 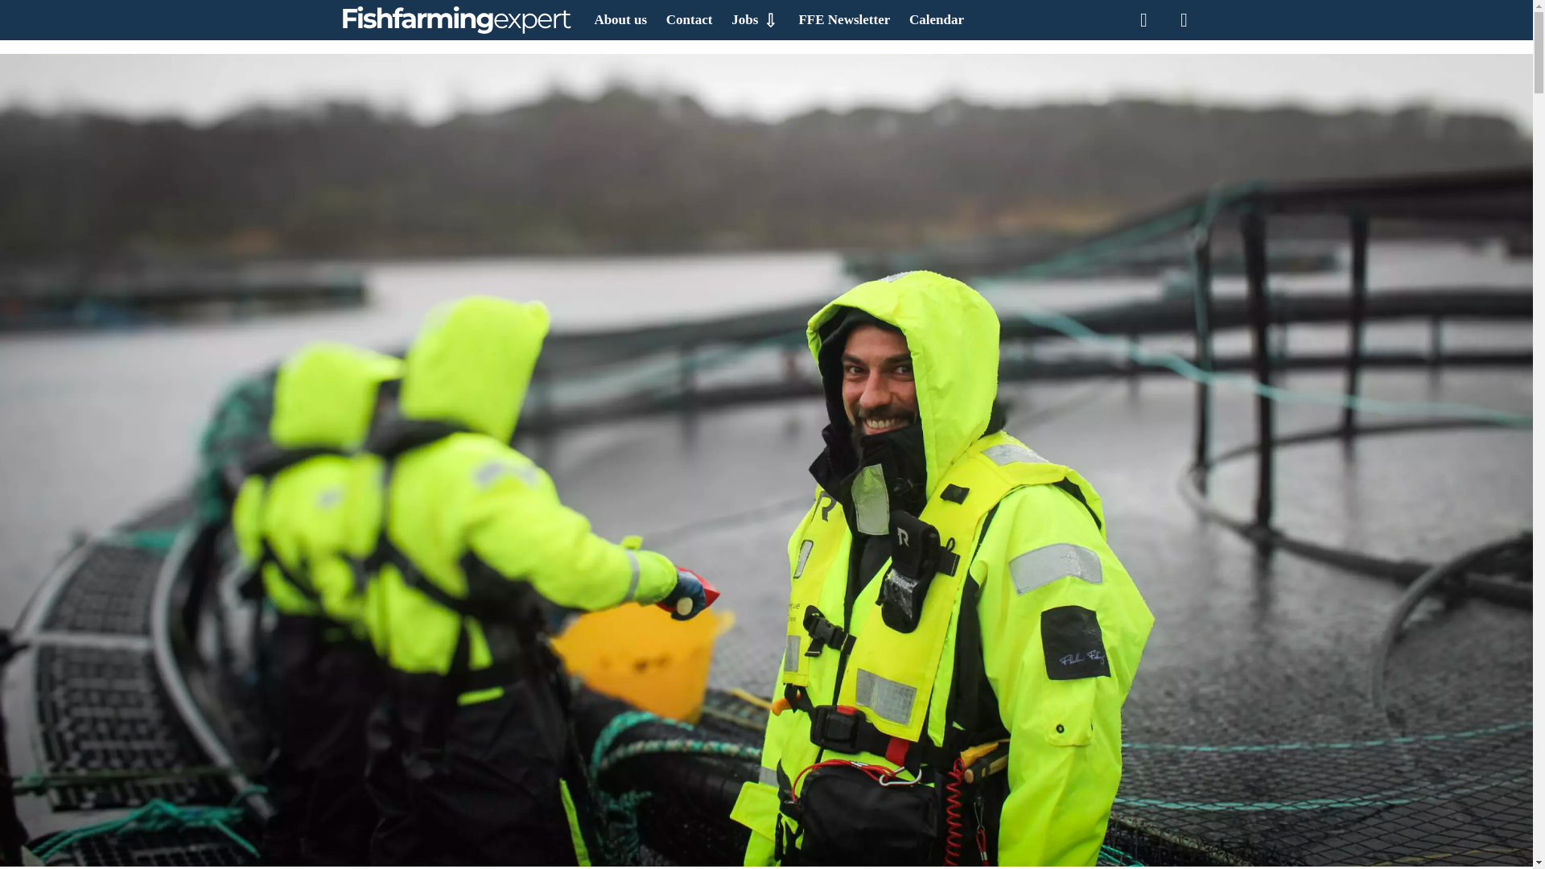 What do you see at coordinates (937, 19) in the screenshot?
I see `Calendar` at bounding box center [937, 19].